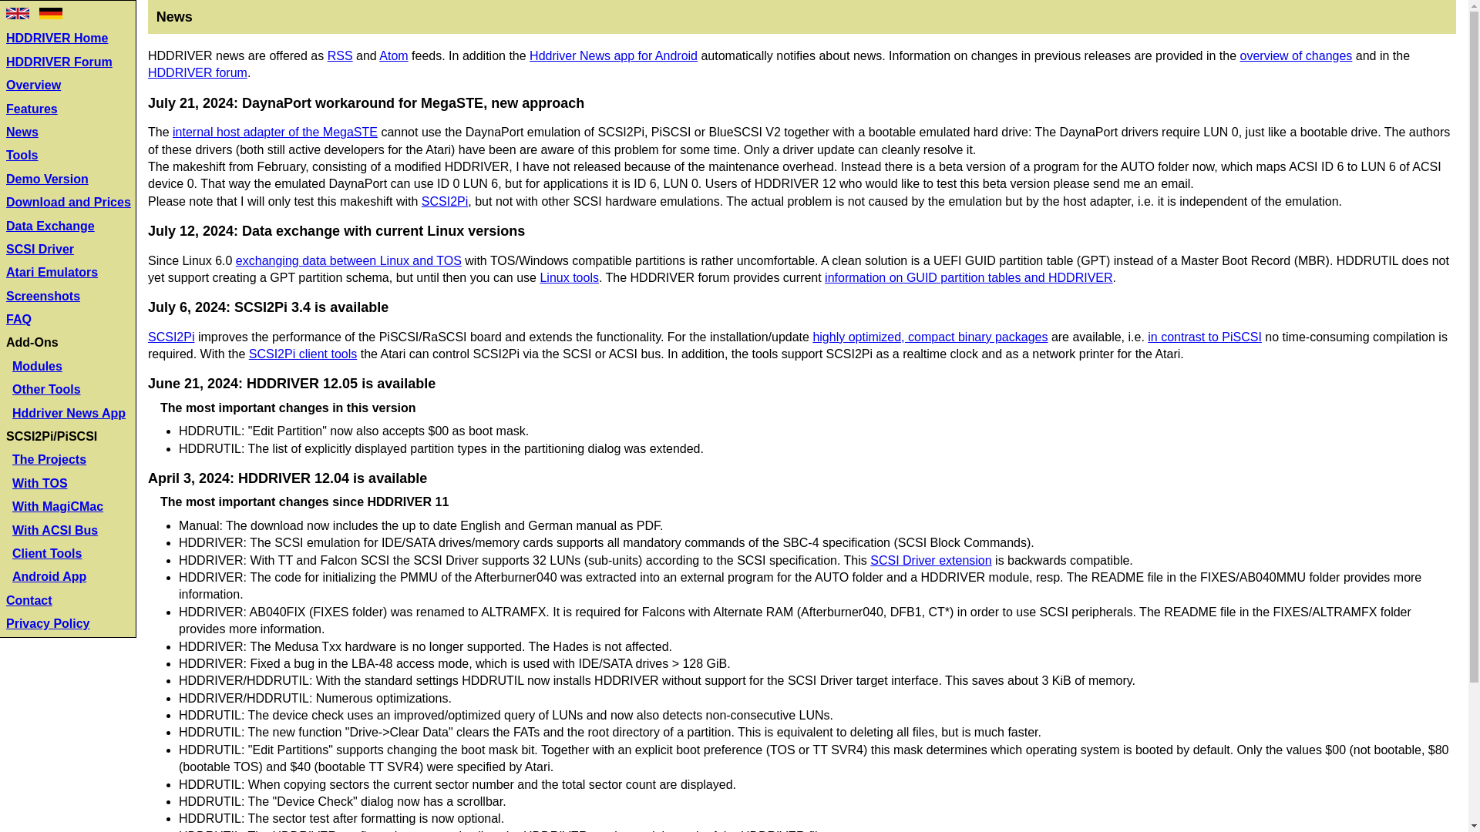 Image resolution: width=1480 pixels, height=832 pixels. What do you see at coordinates (46, 553) in the screenshot?
I see `Client Tools` at bounding box center [46, 553].